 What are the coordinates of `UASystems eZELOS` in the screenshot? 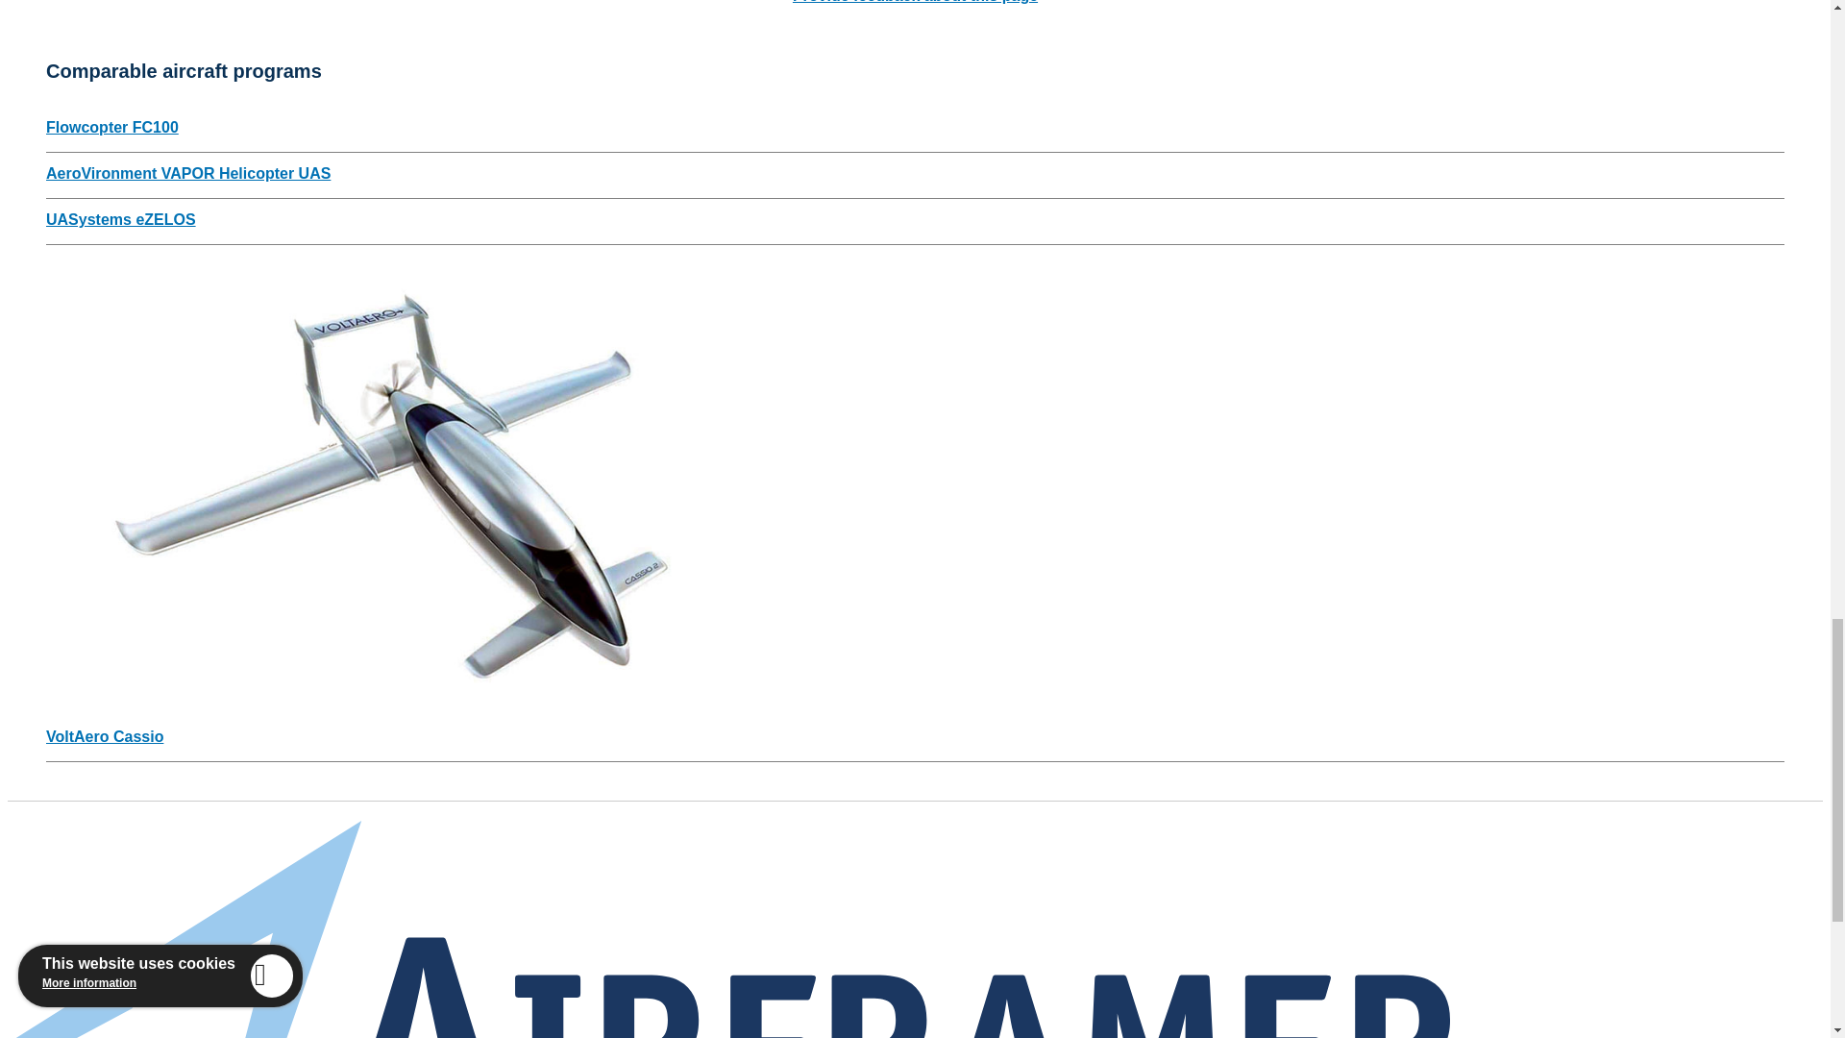 It's located at (121, 219).